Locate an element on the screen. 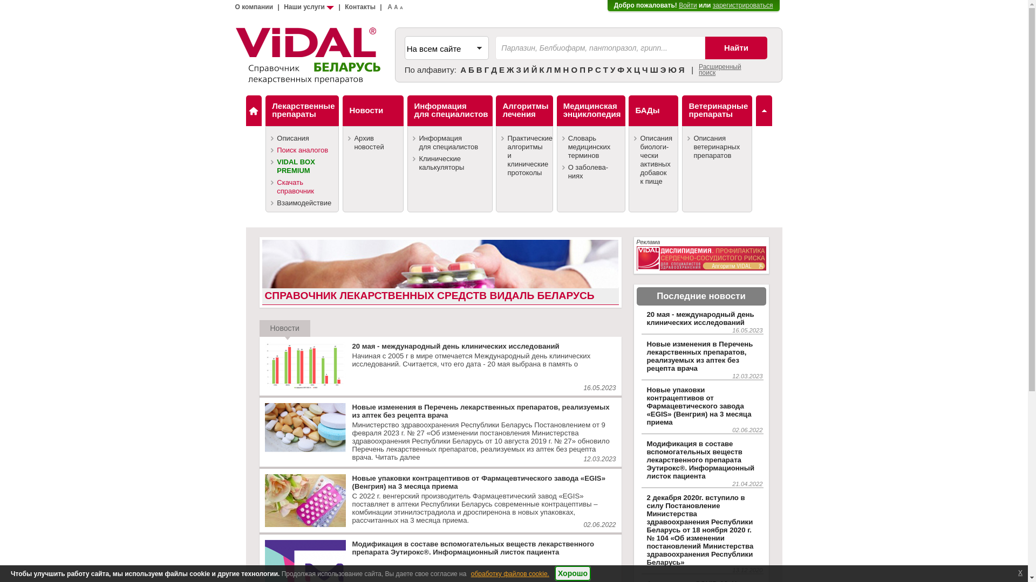  A is located at coordinates (390, 7).